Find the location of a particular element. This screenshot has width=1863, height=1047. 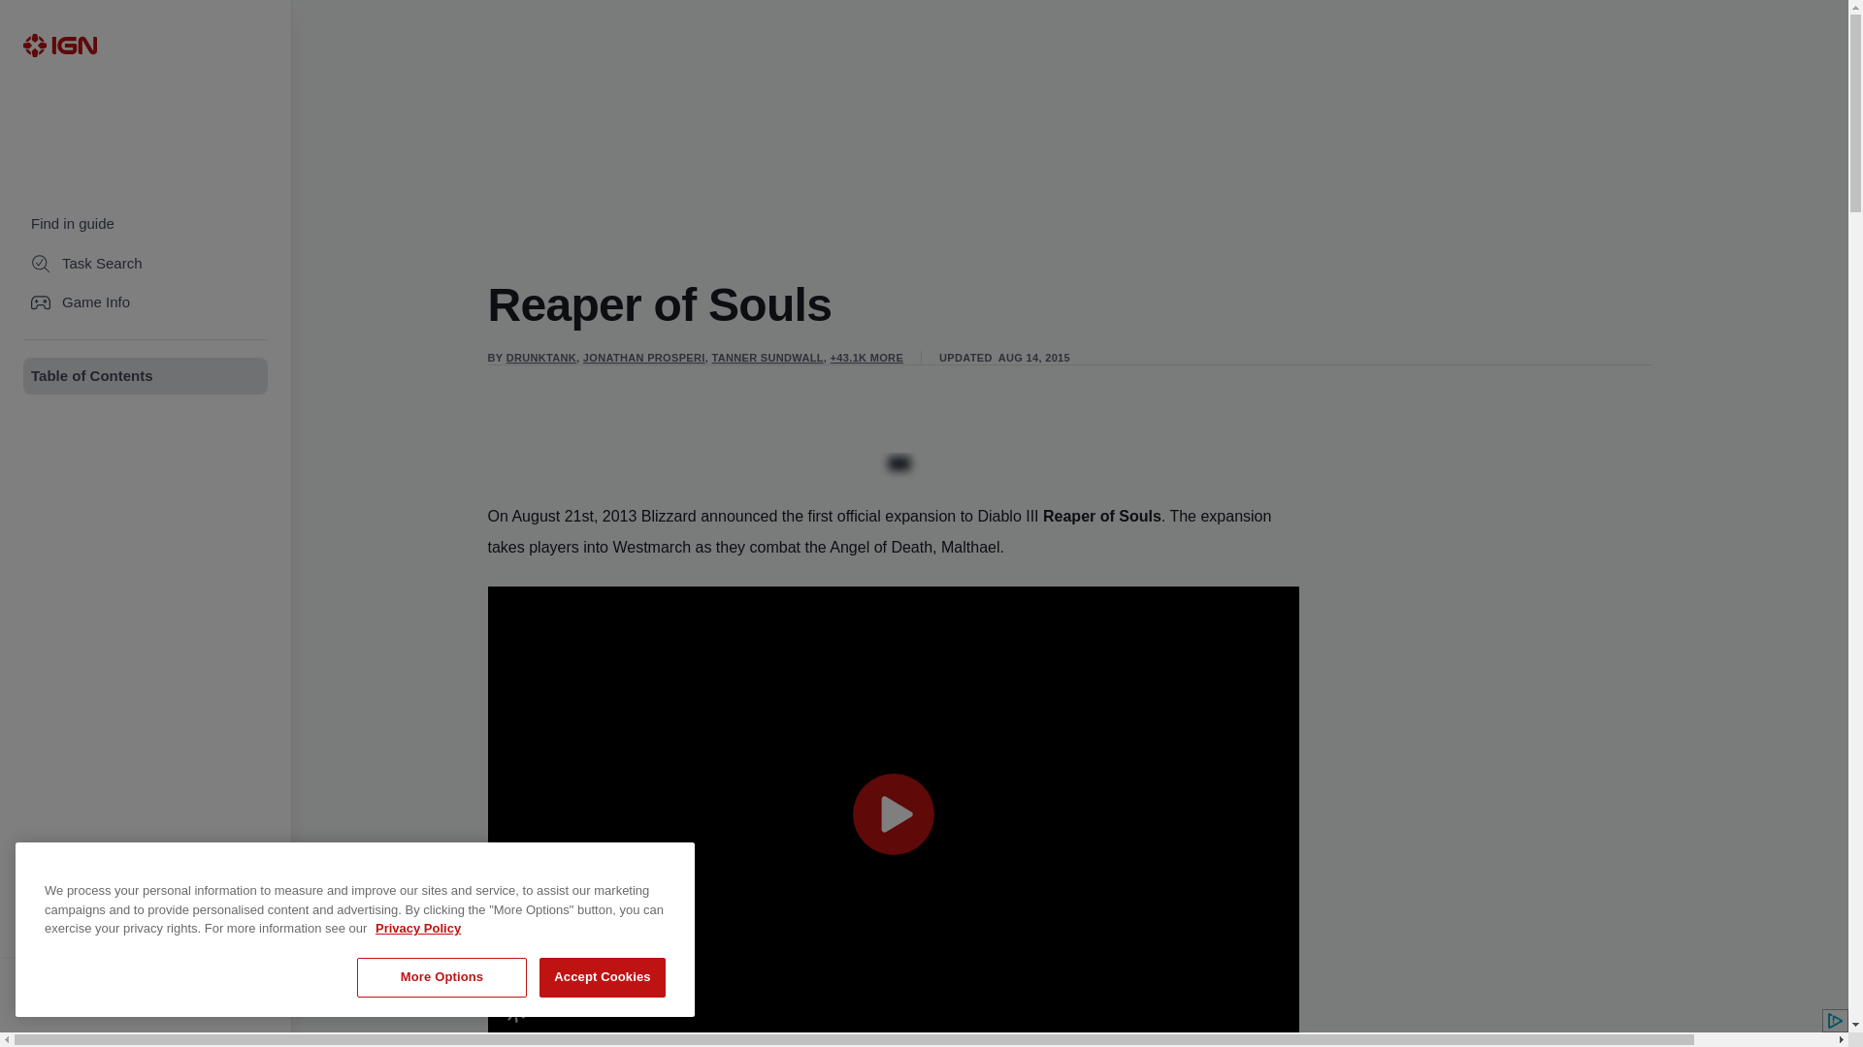

Game Info is located at coordinates (146, 302).